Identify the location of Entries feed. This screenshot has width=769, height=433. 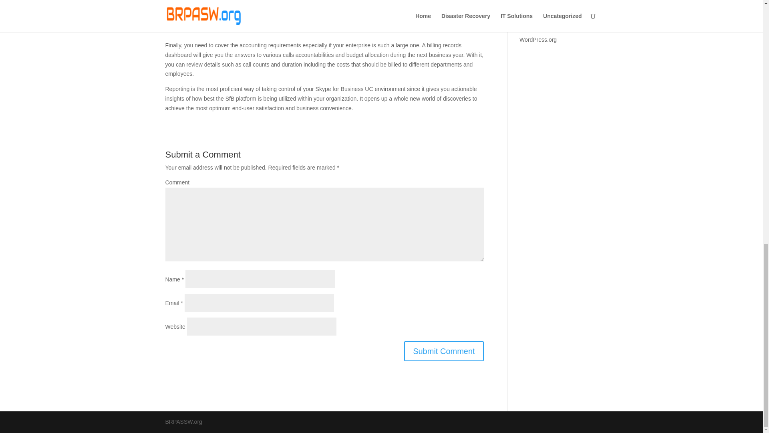
(534, 15).